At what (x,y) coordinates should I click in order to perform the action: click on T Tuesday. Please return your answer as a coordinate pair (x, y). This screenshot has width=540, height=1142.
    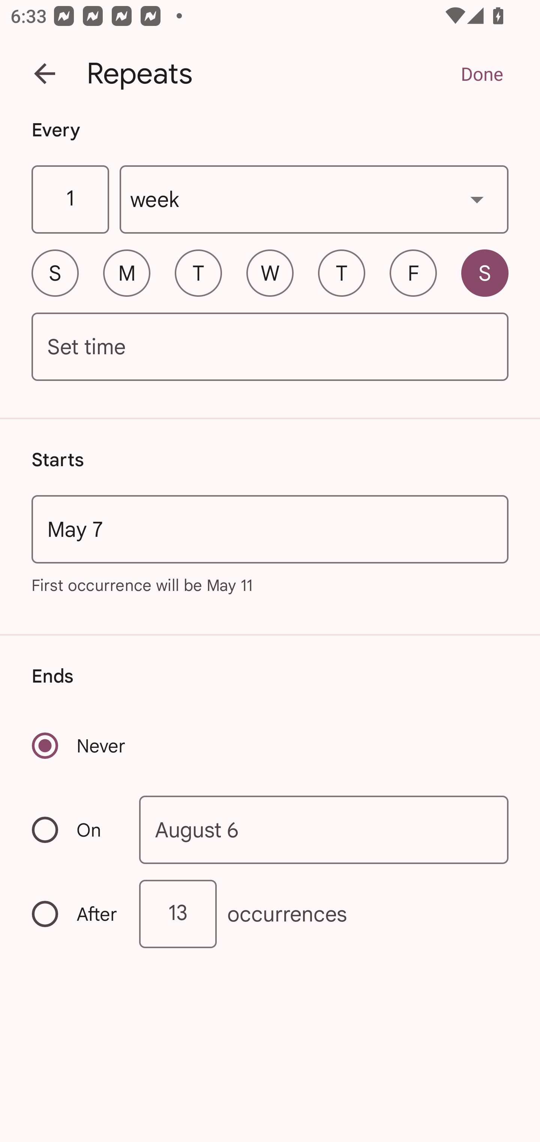
    Looking at the image, I should click on (198, 273).